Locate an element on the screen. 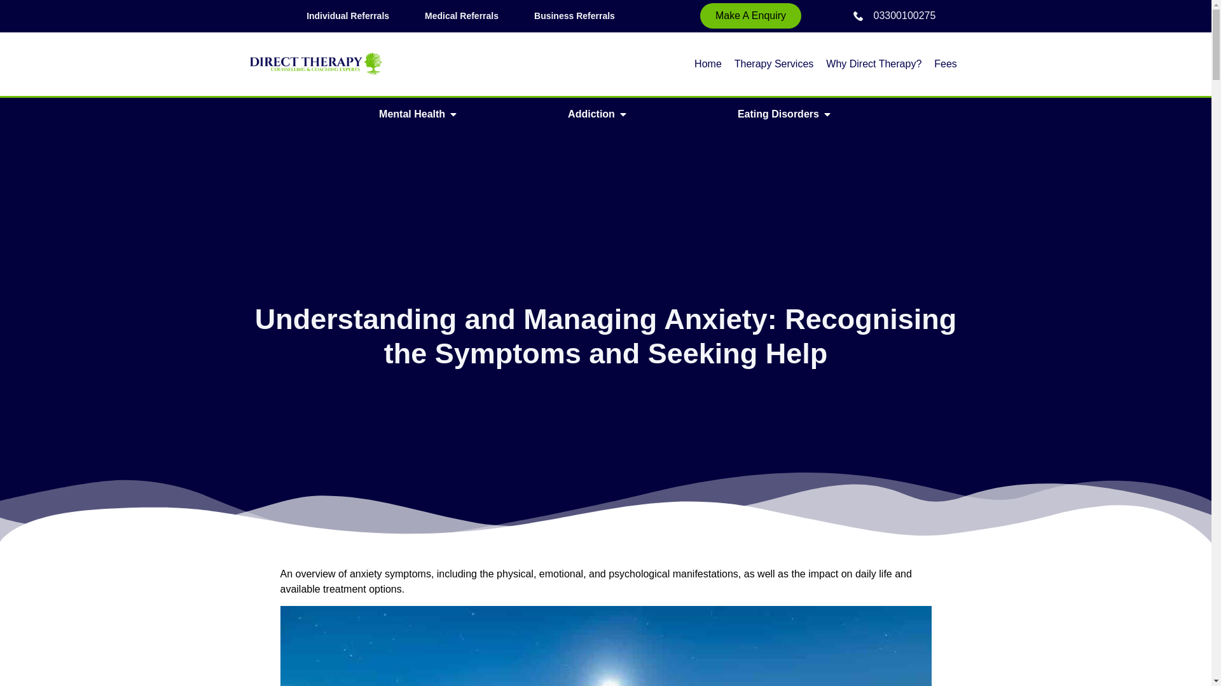 The width and height of the screenshot is (1221, 686). Home is located at coordinates (708, 64).